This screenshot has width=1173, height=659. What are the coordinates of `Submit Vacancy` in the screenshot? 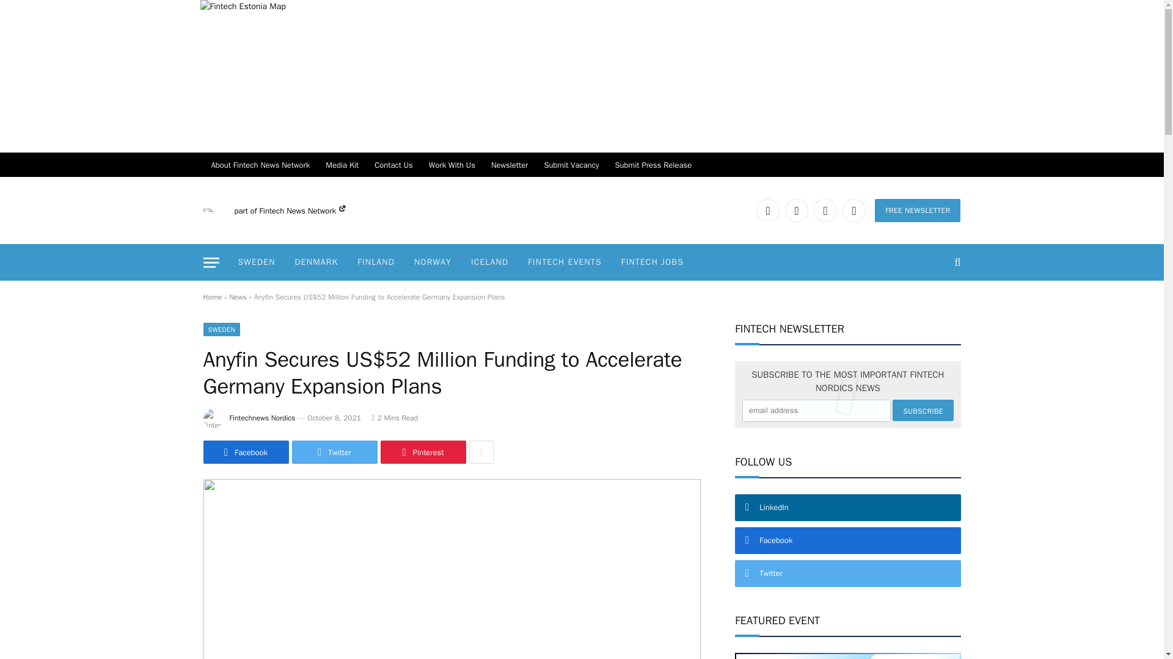 It's located at (571, 165).